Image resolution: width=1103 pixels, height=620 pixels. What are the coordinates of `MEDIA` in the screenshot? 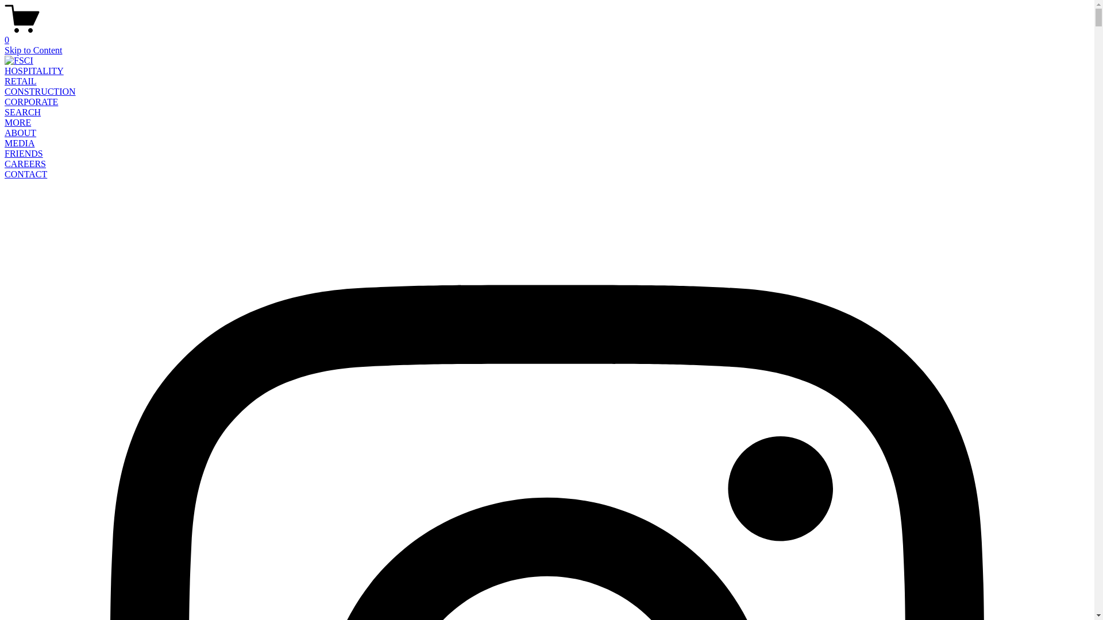 It's located at (20, 144).